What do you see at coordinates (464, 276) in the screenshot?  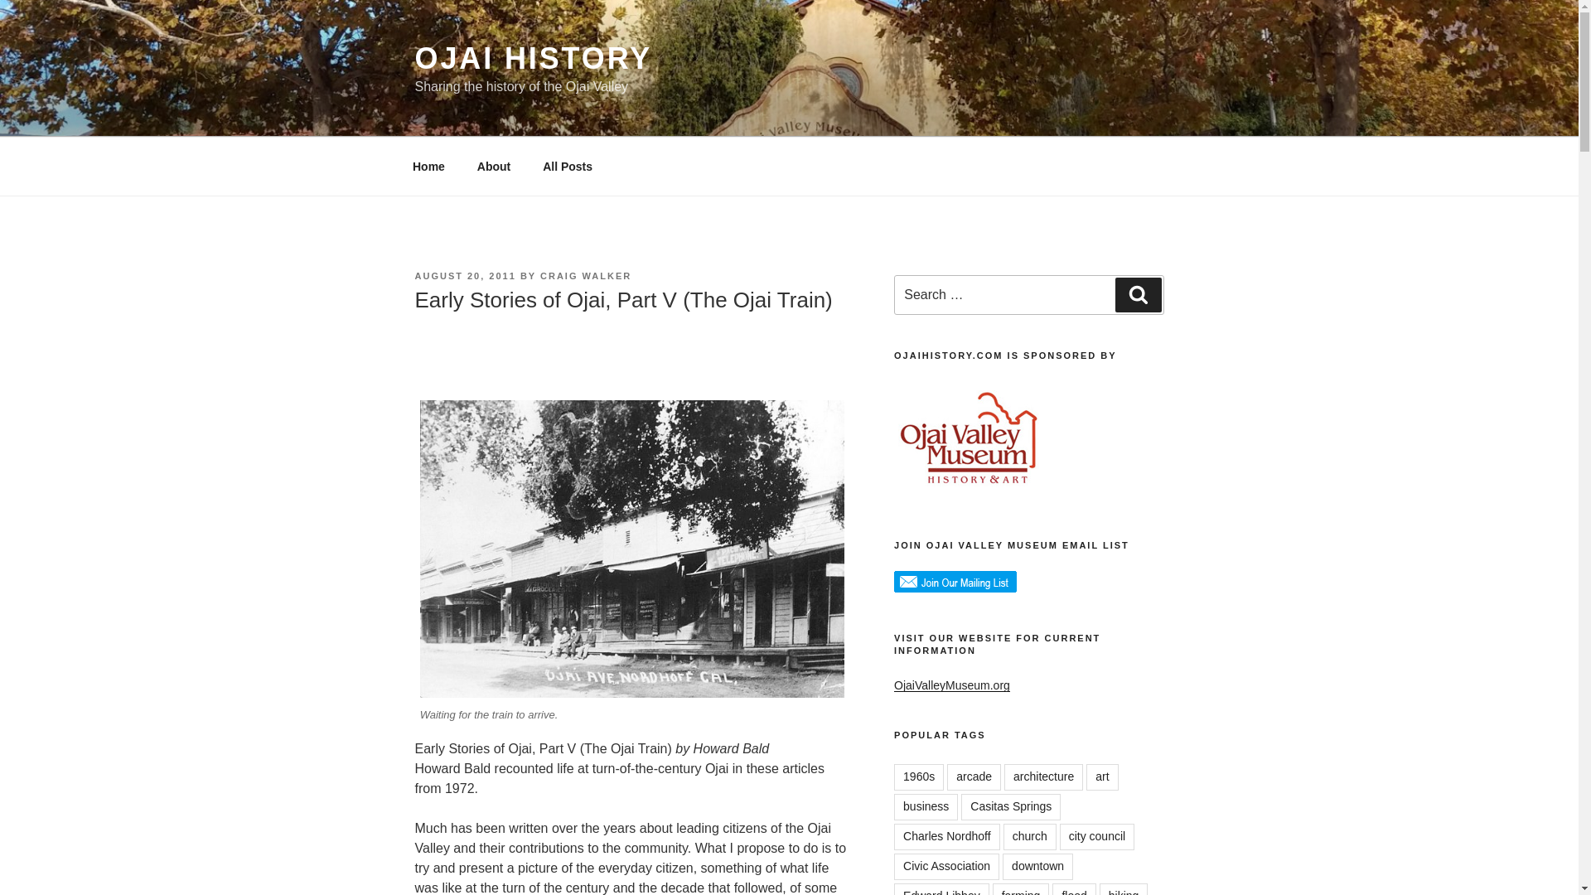 I see `AUGUST 20, 2011` at bounding box center [464, 276].